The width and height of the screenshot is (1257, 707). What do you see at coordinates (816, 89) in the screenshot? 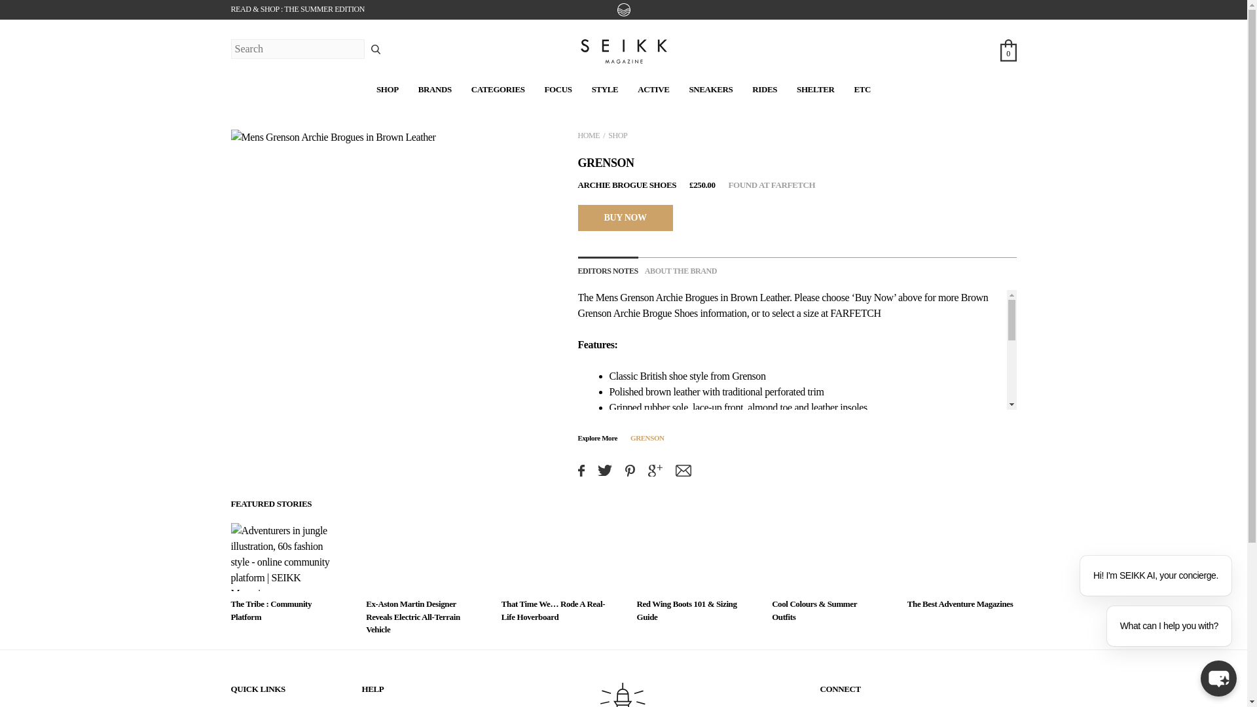
I see `SHELTER` at bounding box center [816, 89].